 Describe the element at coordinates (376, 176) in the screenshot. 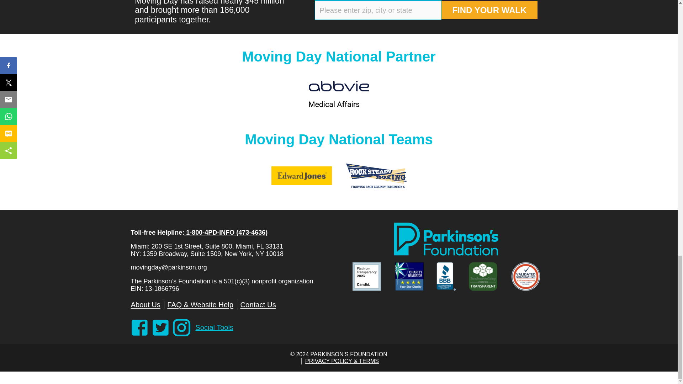

I see `RSB Logo` at that location.